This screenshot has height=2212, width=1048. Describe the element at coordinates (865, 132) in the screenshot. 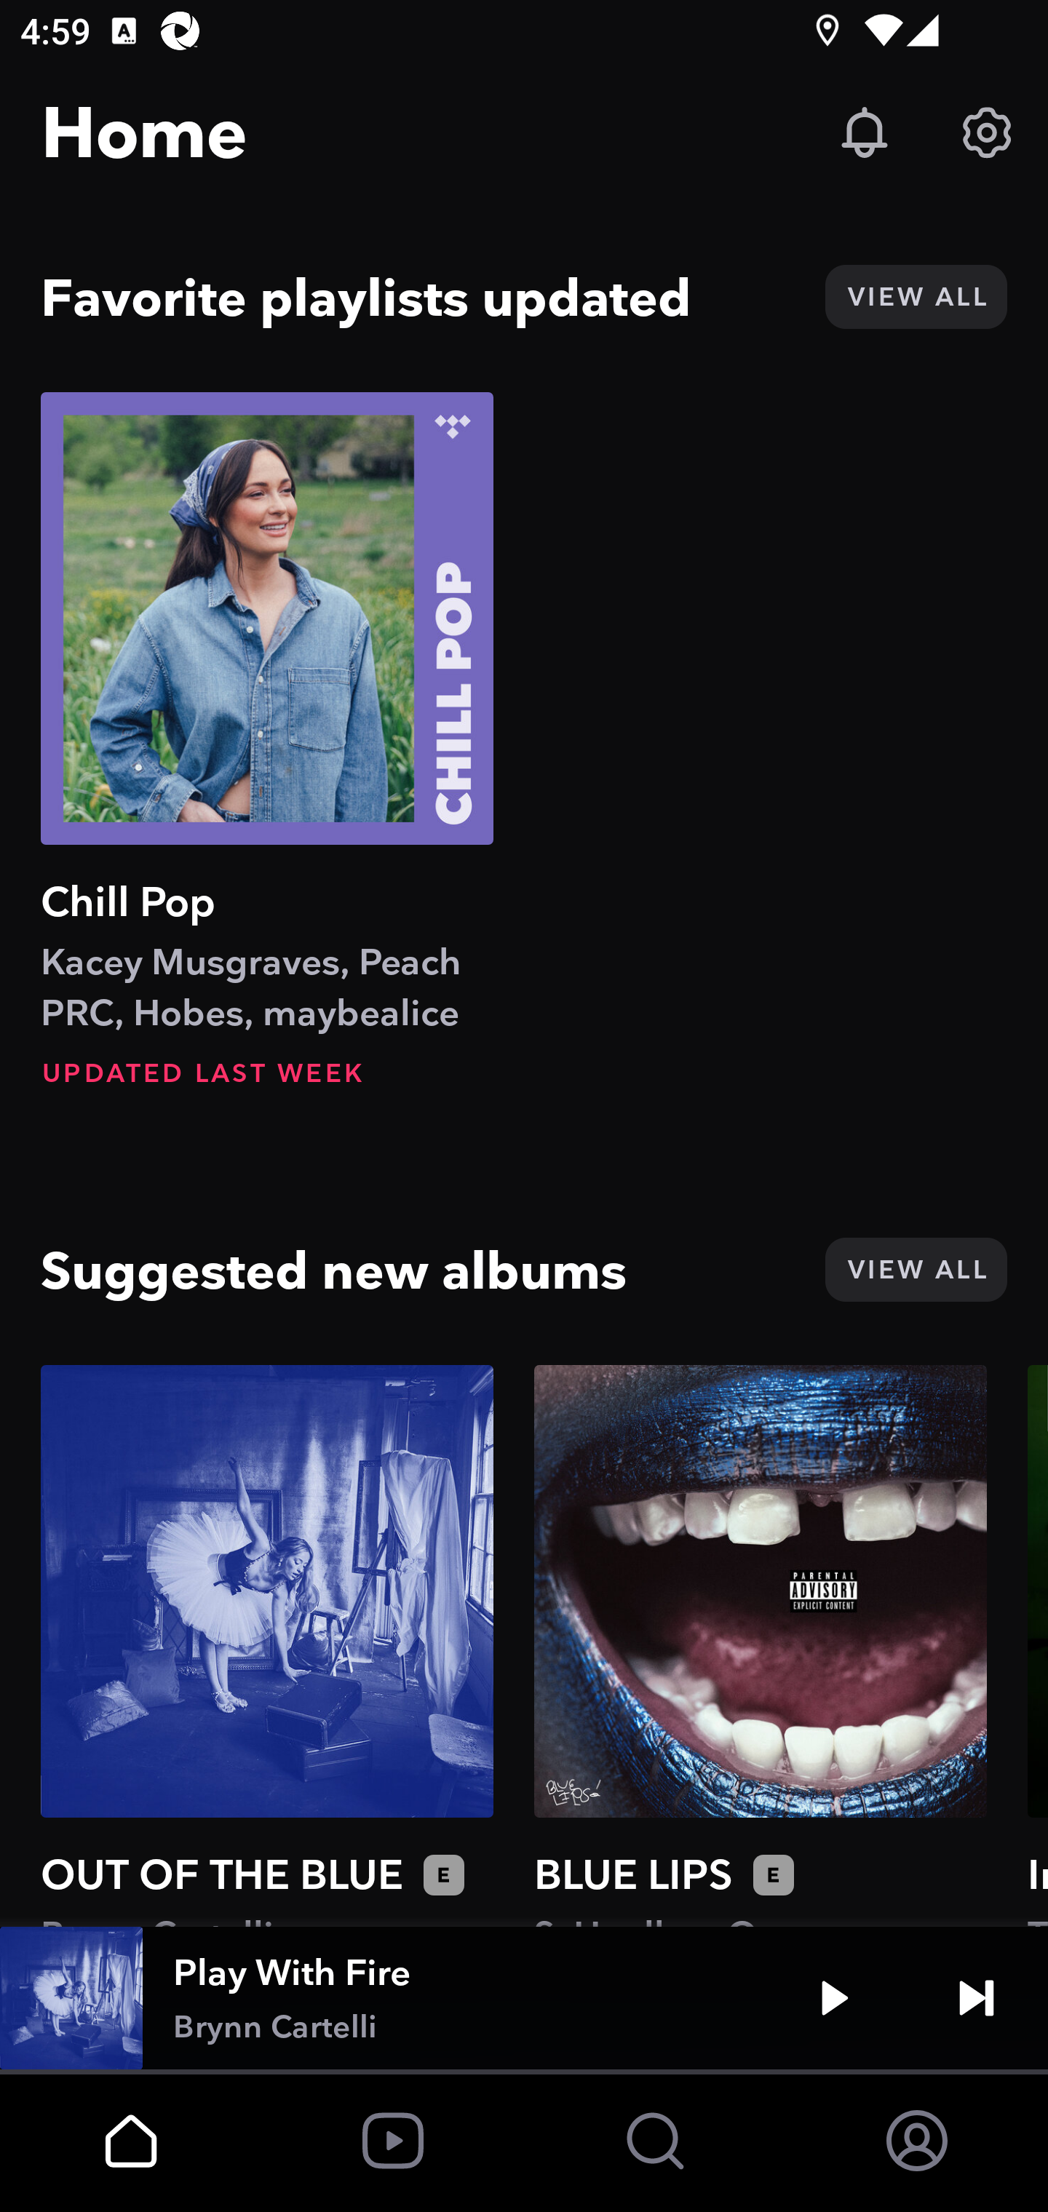

I see `Updates` at that location.